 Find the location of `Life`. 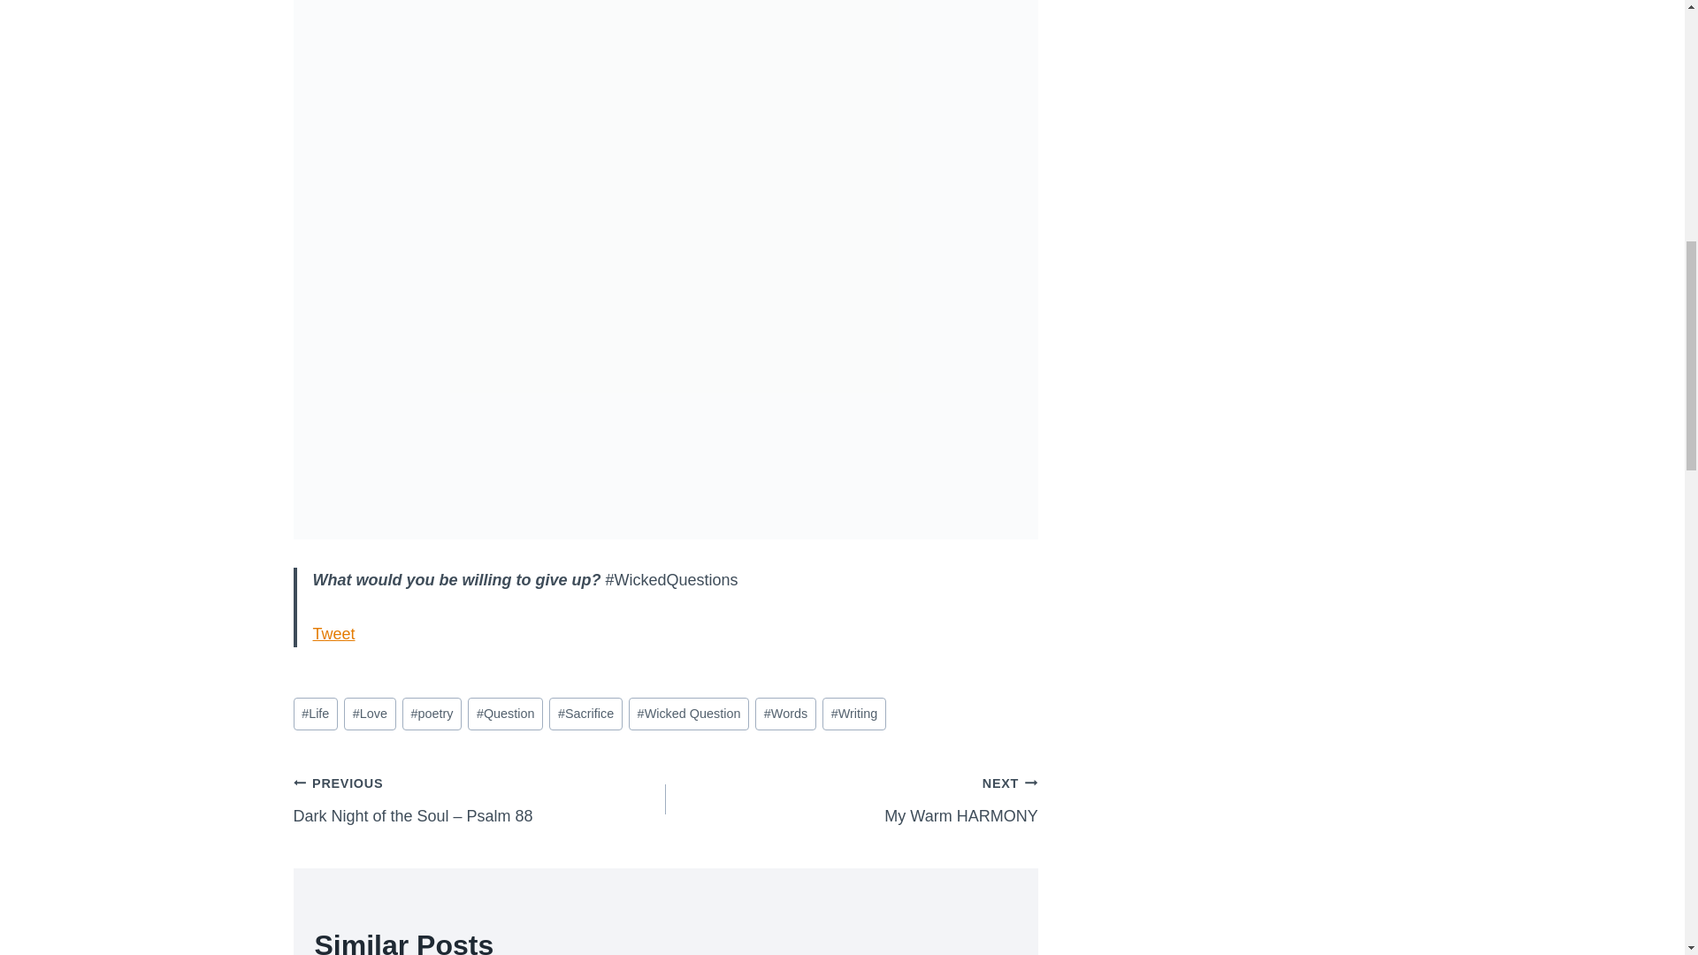

Life is located at coordinates (316, 714).